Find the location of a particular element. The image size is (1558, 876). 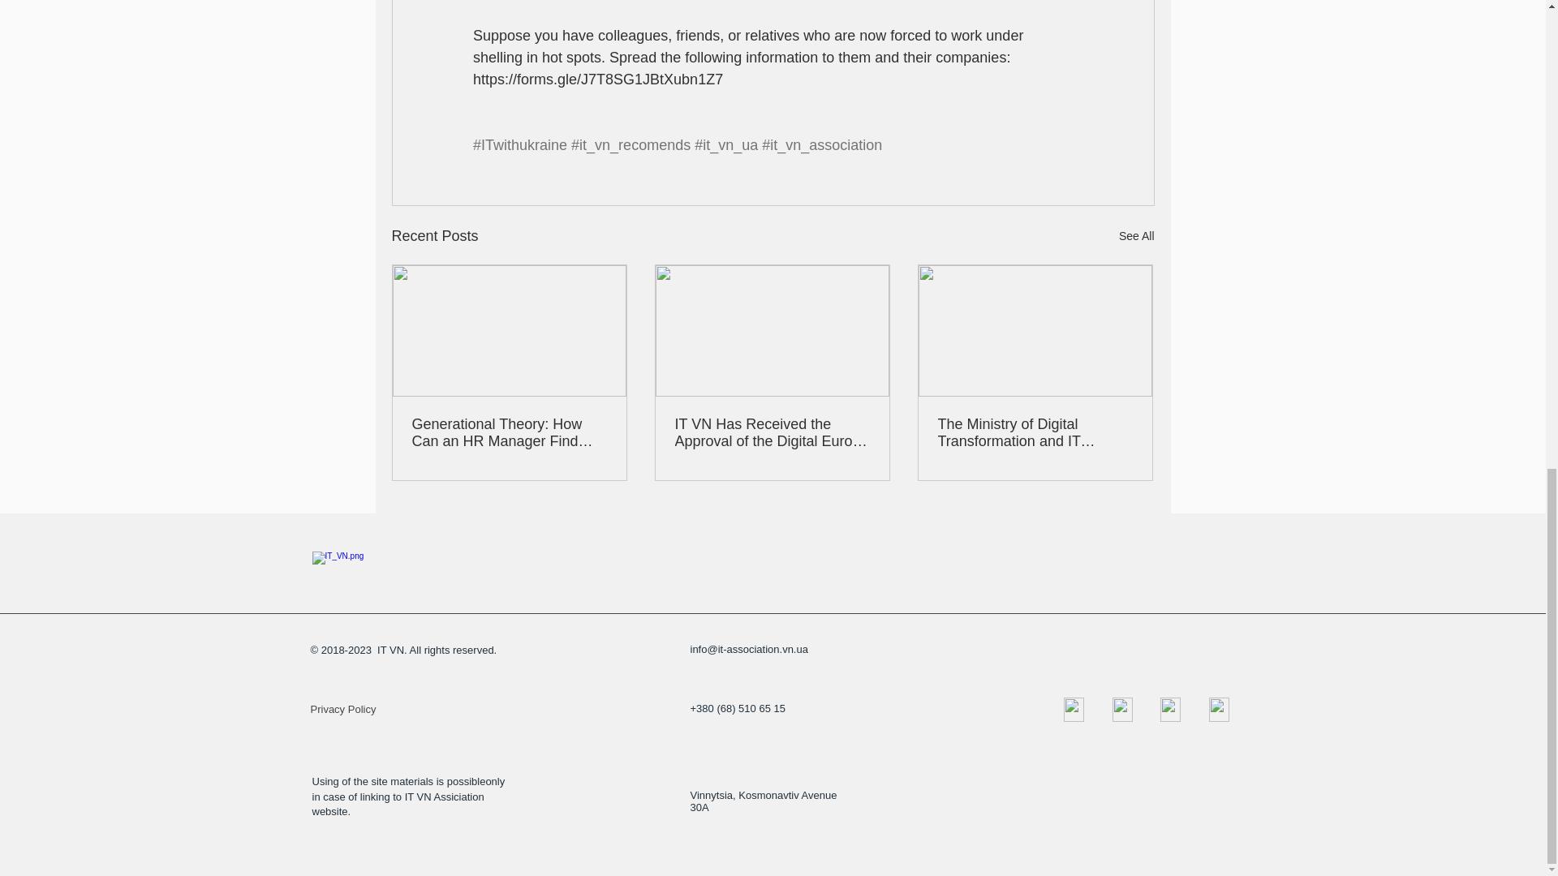

See All is located at coordinates (1136, 235).